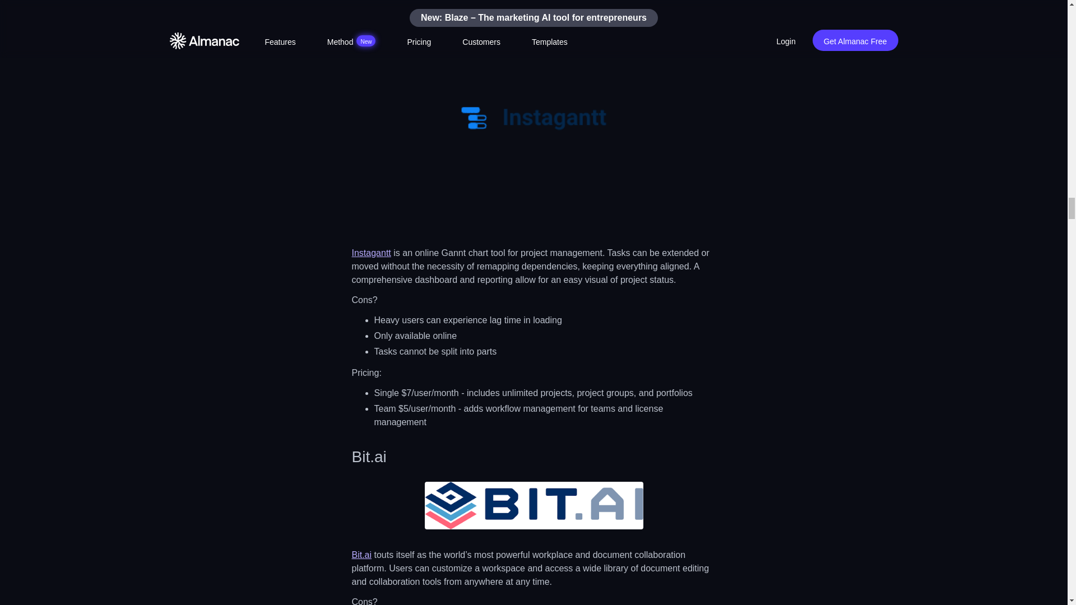 Image resolution: width=1076 pixels, height=605 pixels. I want to click on Bit.ai, so click(362, 555).